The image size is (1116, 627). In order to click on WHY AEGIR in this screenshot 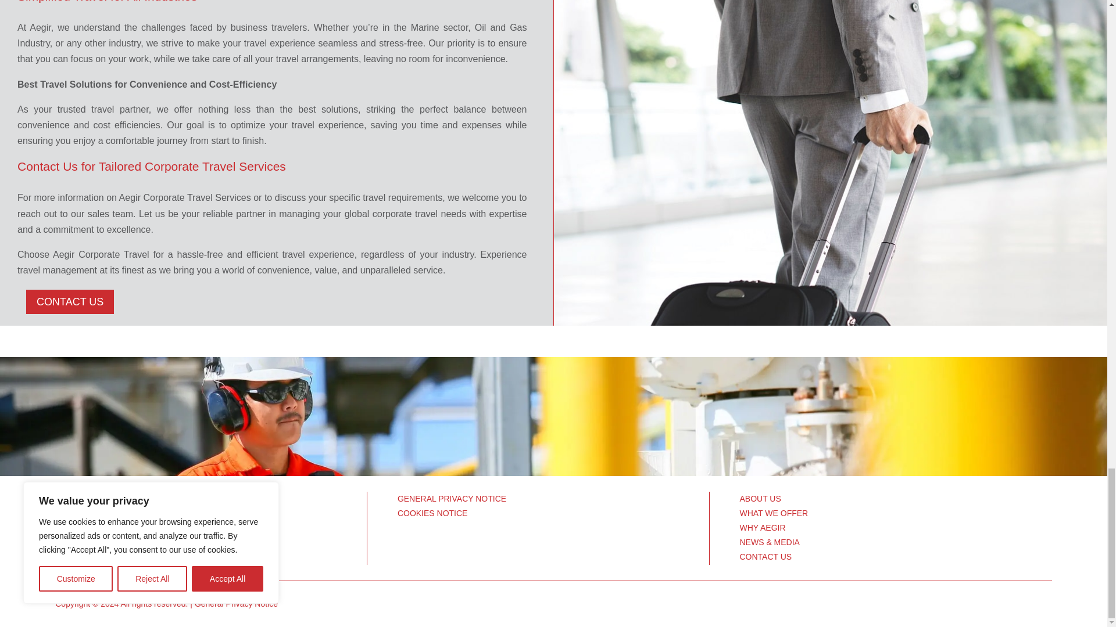, I will do `click(762, 527)`.